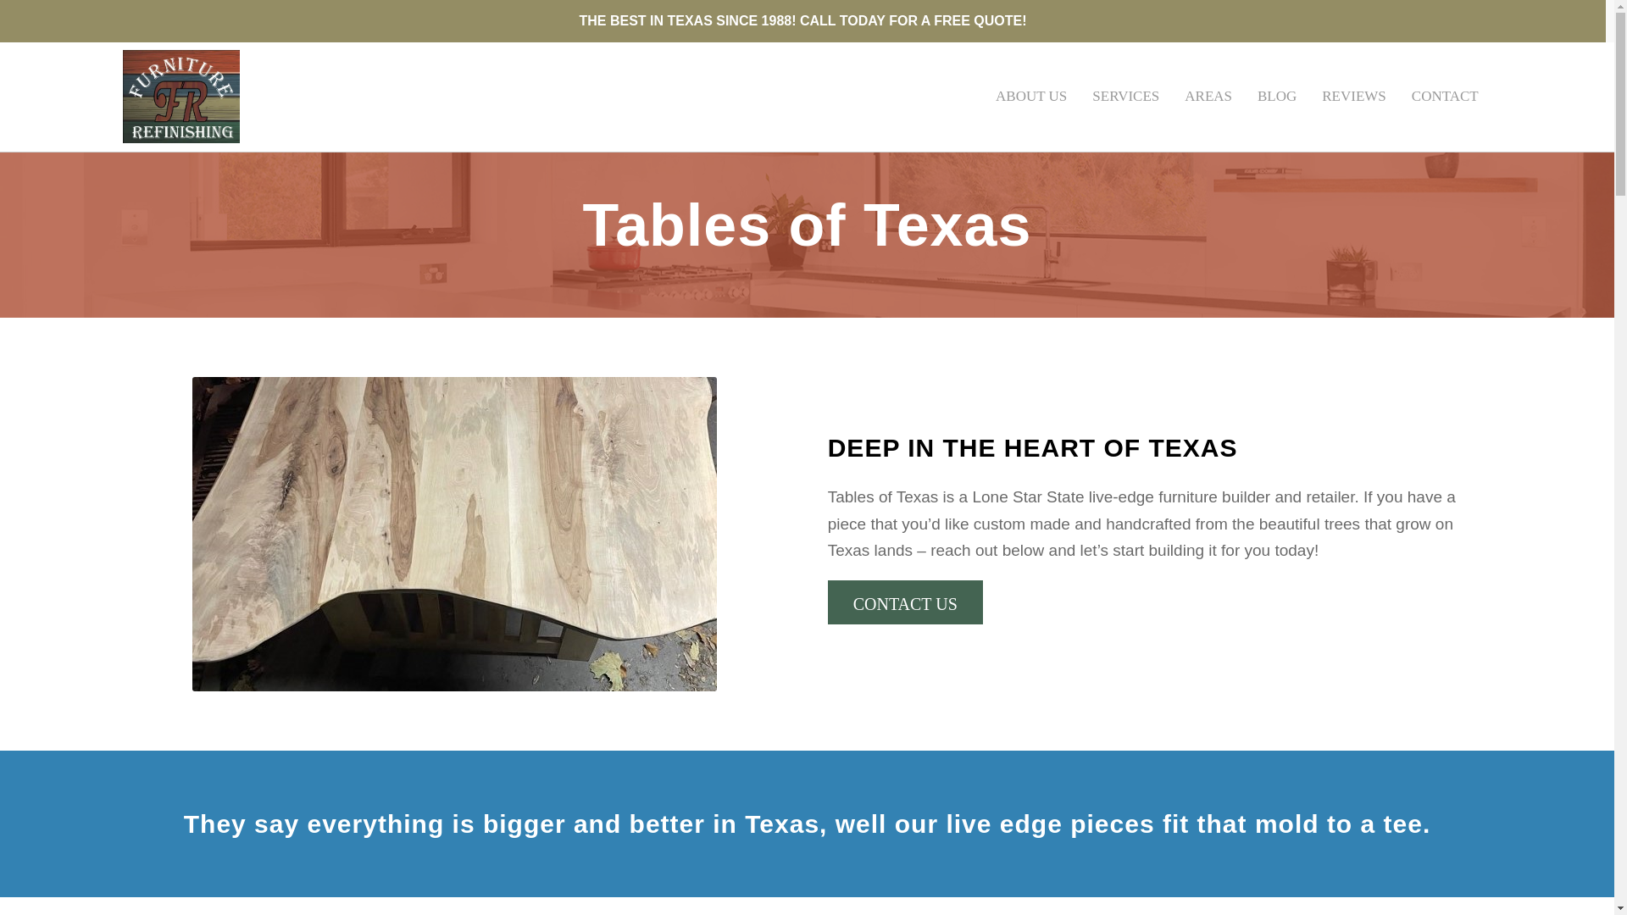 The height and width of the screenshot is (915, 1627). What do you see at coordinates (181, 97) in the screenshot?
I see `Furniture FR Refinishing Logo` at bounding box center [181, 97].